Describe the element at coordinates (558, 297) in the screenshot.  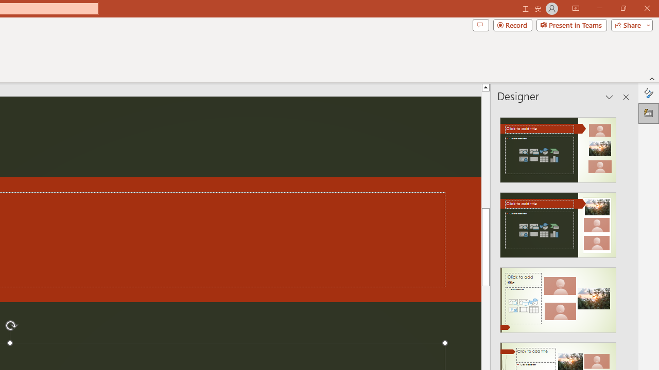
I see `Design Idea` at that location.